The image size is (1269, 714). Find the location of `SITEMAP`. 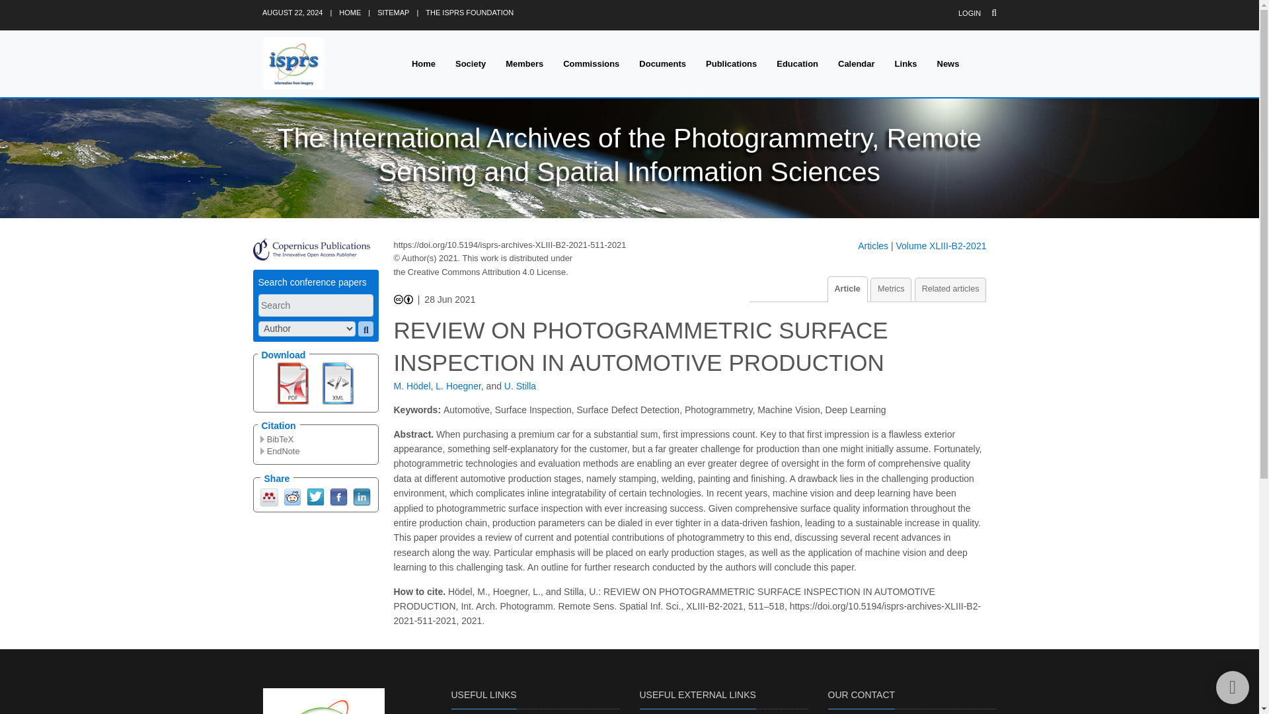

SITEMAP is located at coordinates (393, 12).